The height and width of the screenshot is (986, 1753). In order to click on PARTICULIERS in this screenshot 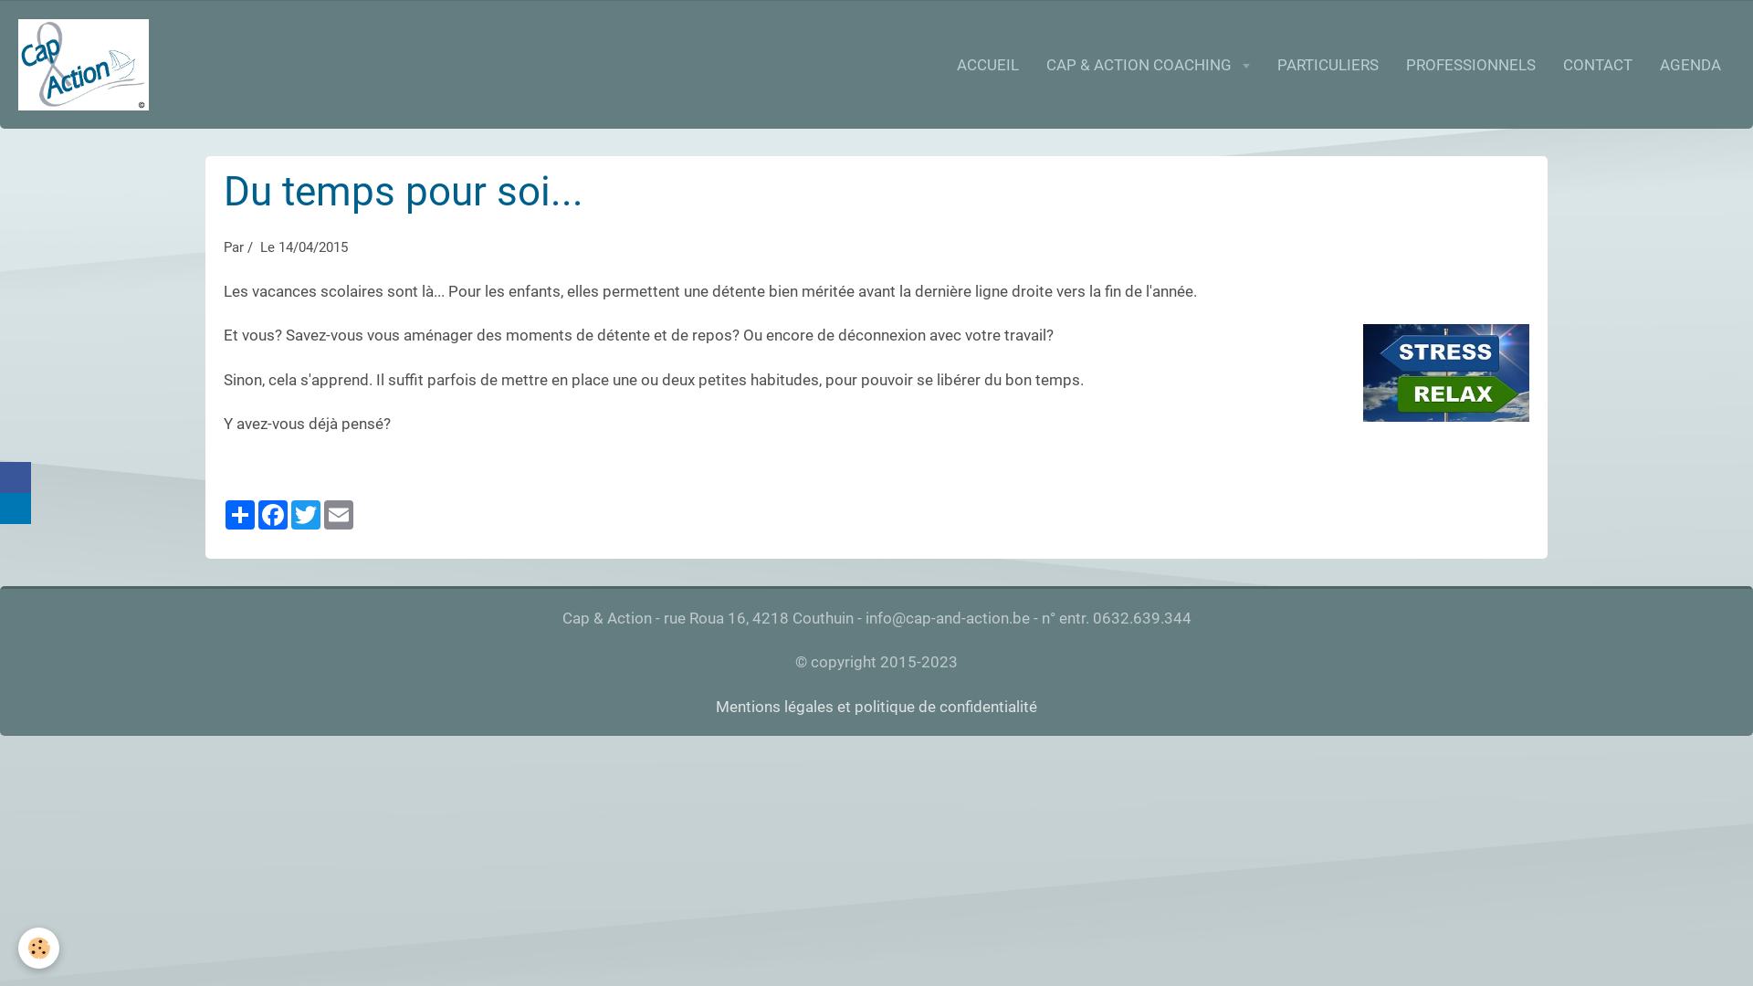, I will do `click(1328, 65)`.